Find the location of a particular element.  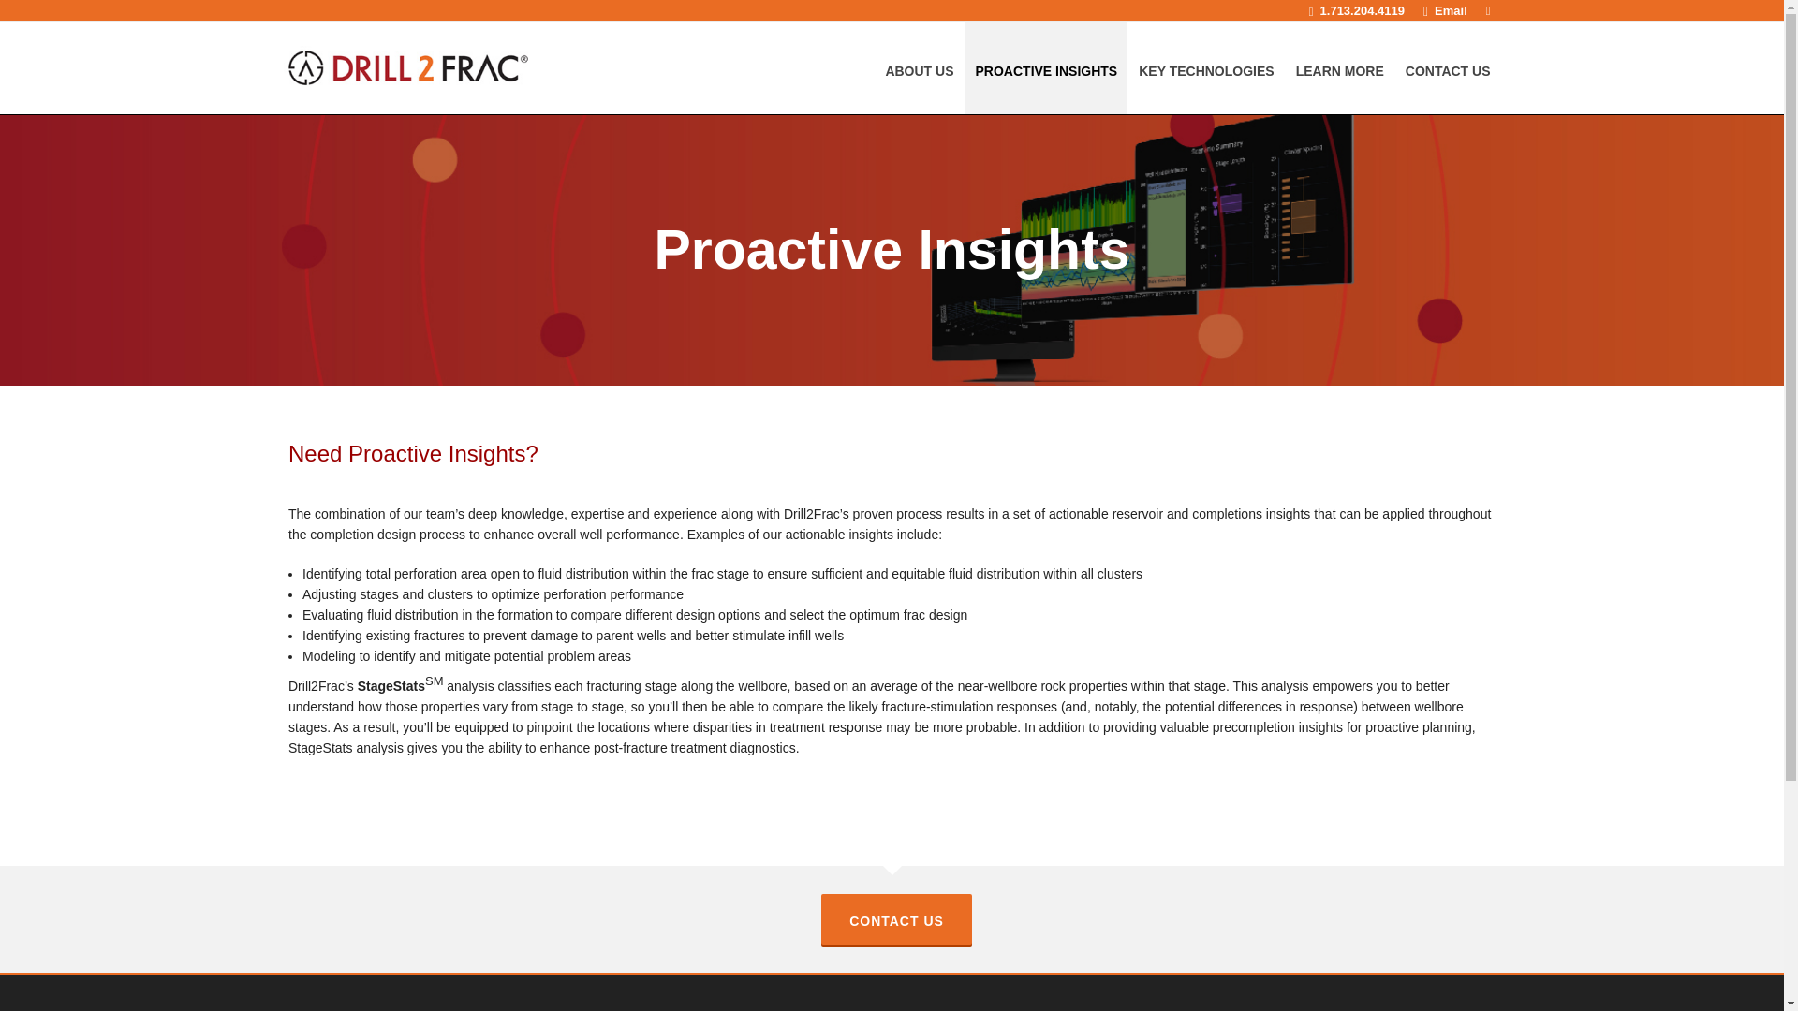

CONTACT US is located at coordinates (897, 918).